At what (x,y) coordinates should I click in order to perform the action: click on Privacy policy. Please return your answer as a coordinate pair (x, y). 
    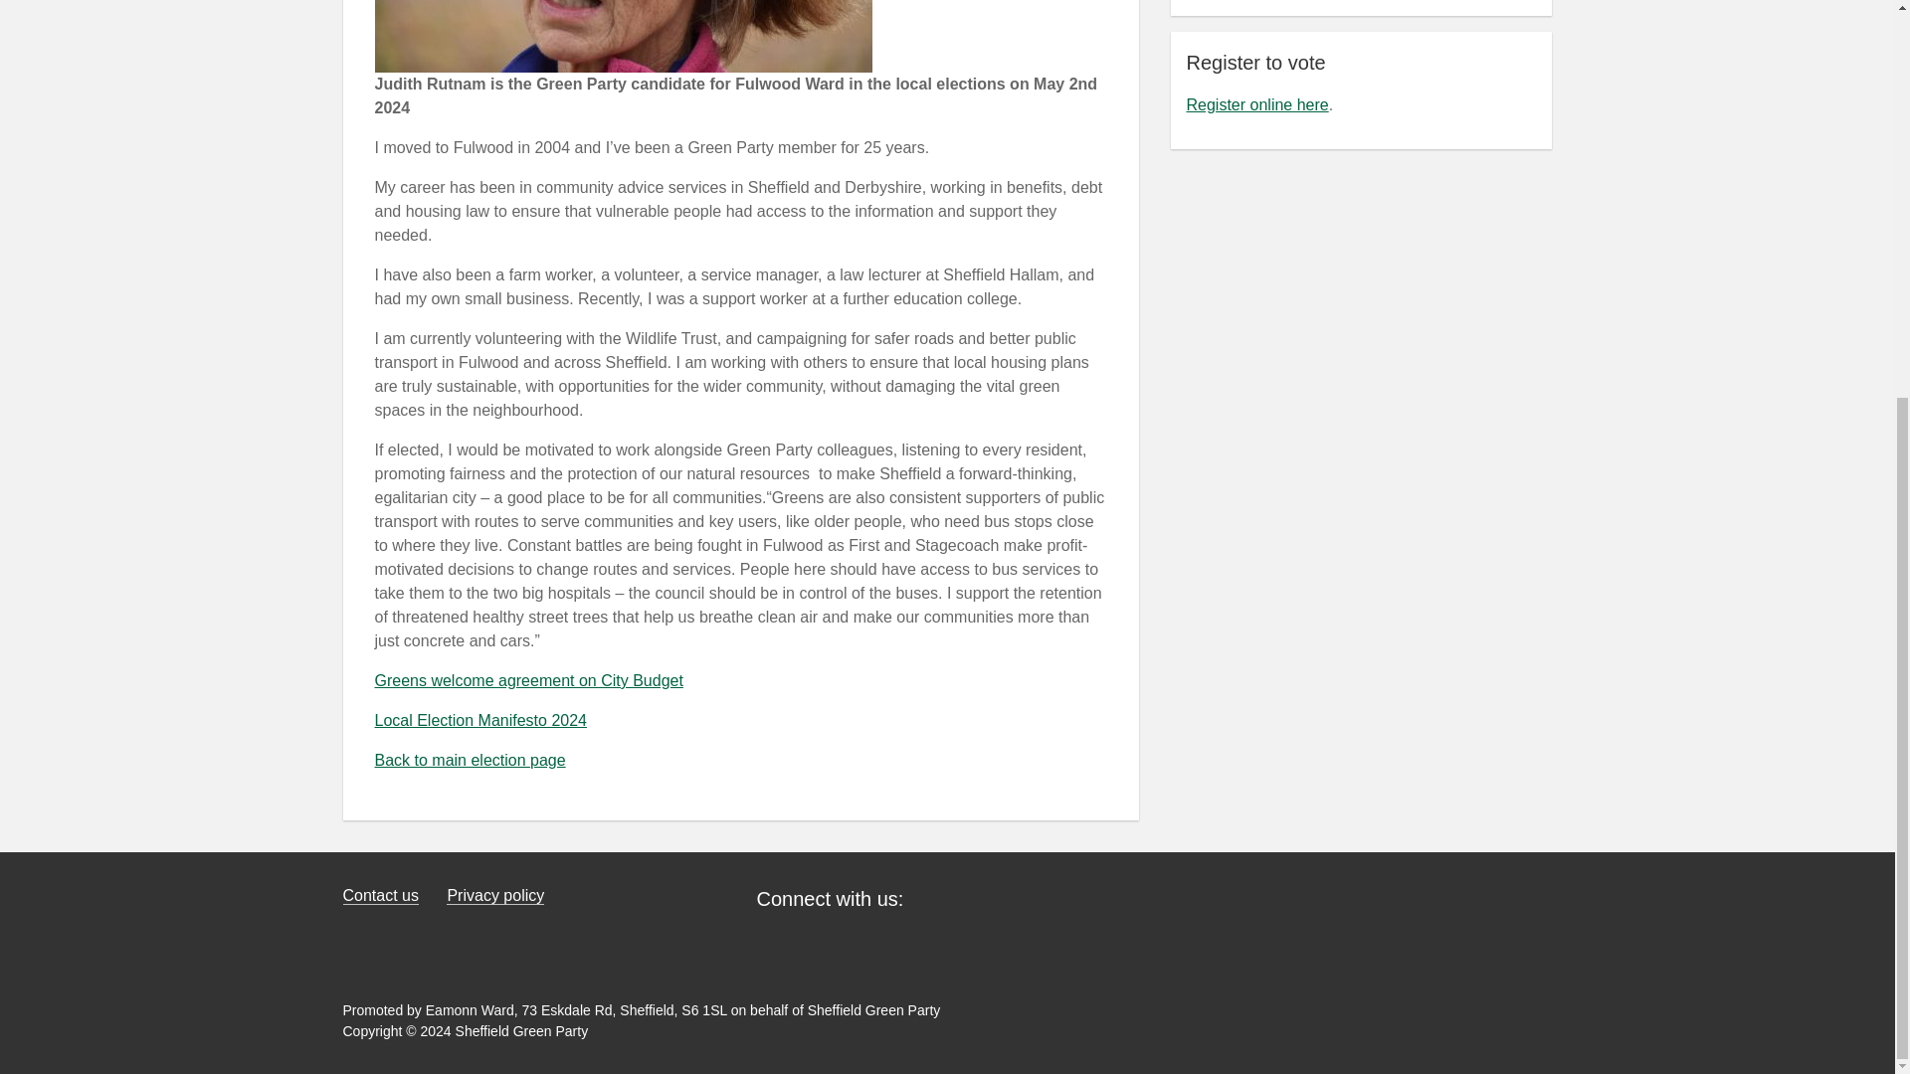
    Looking at the image, I should click on (495, 896).